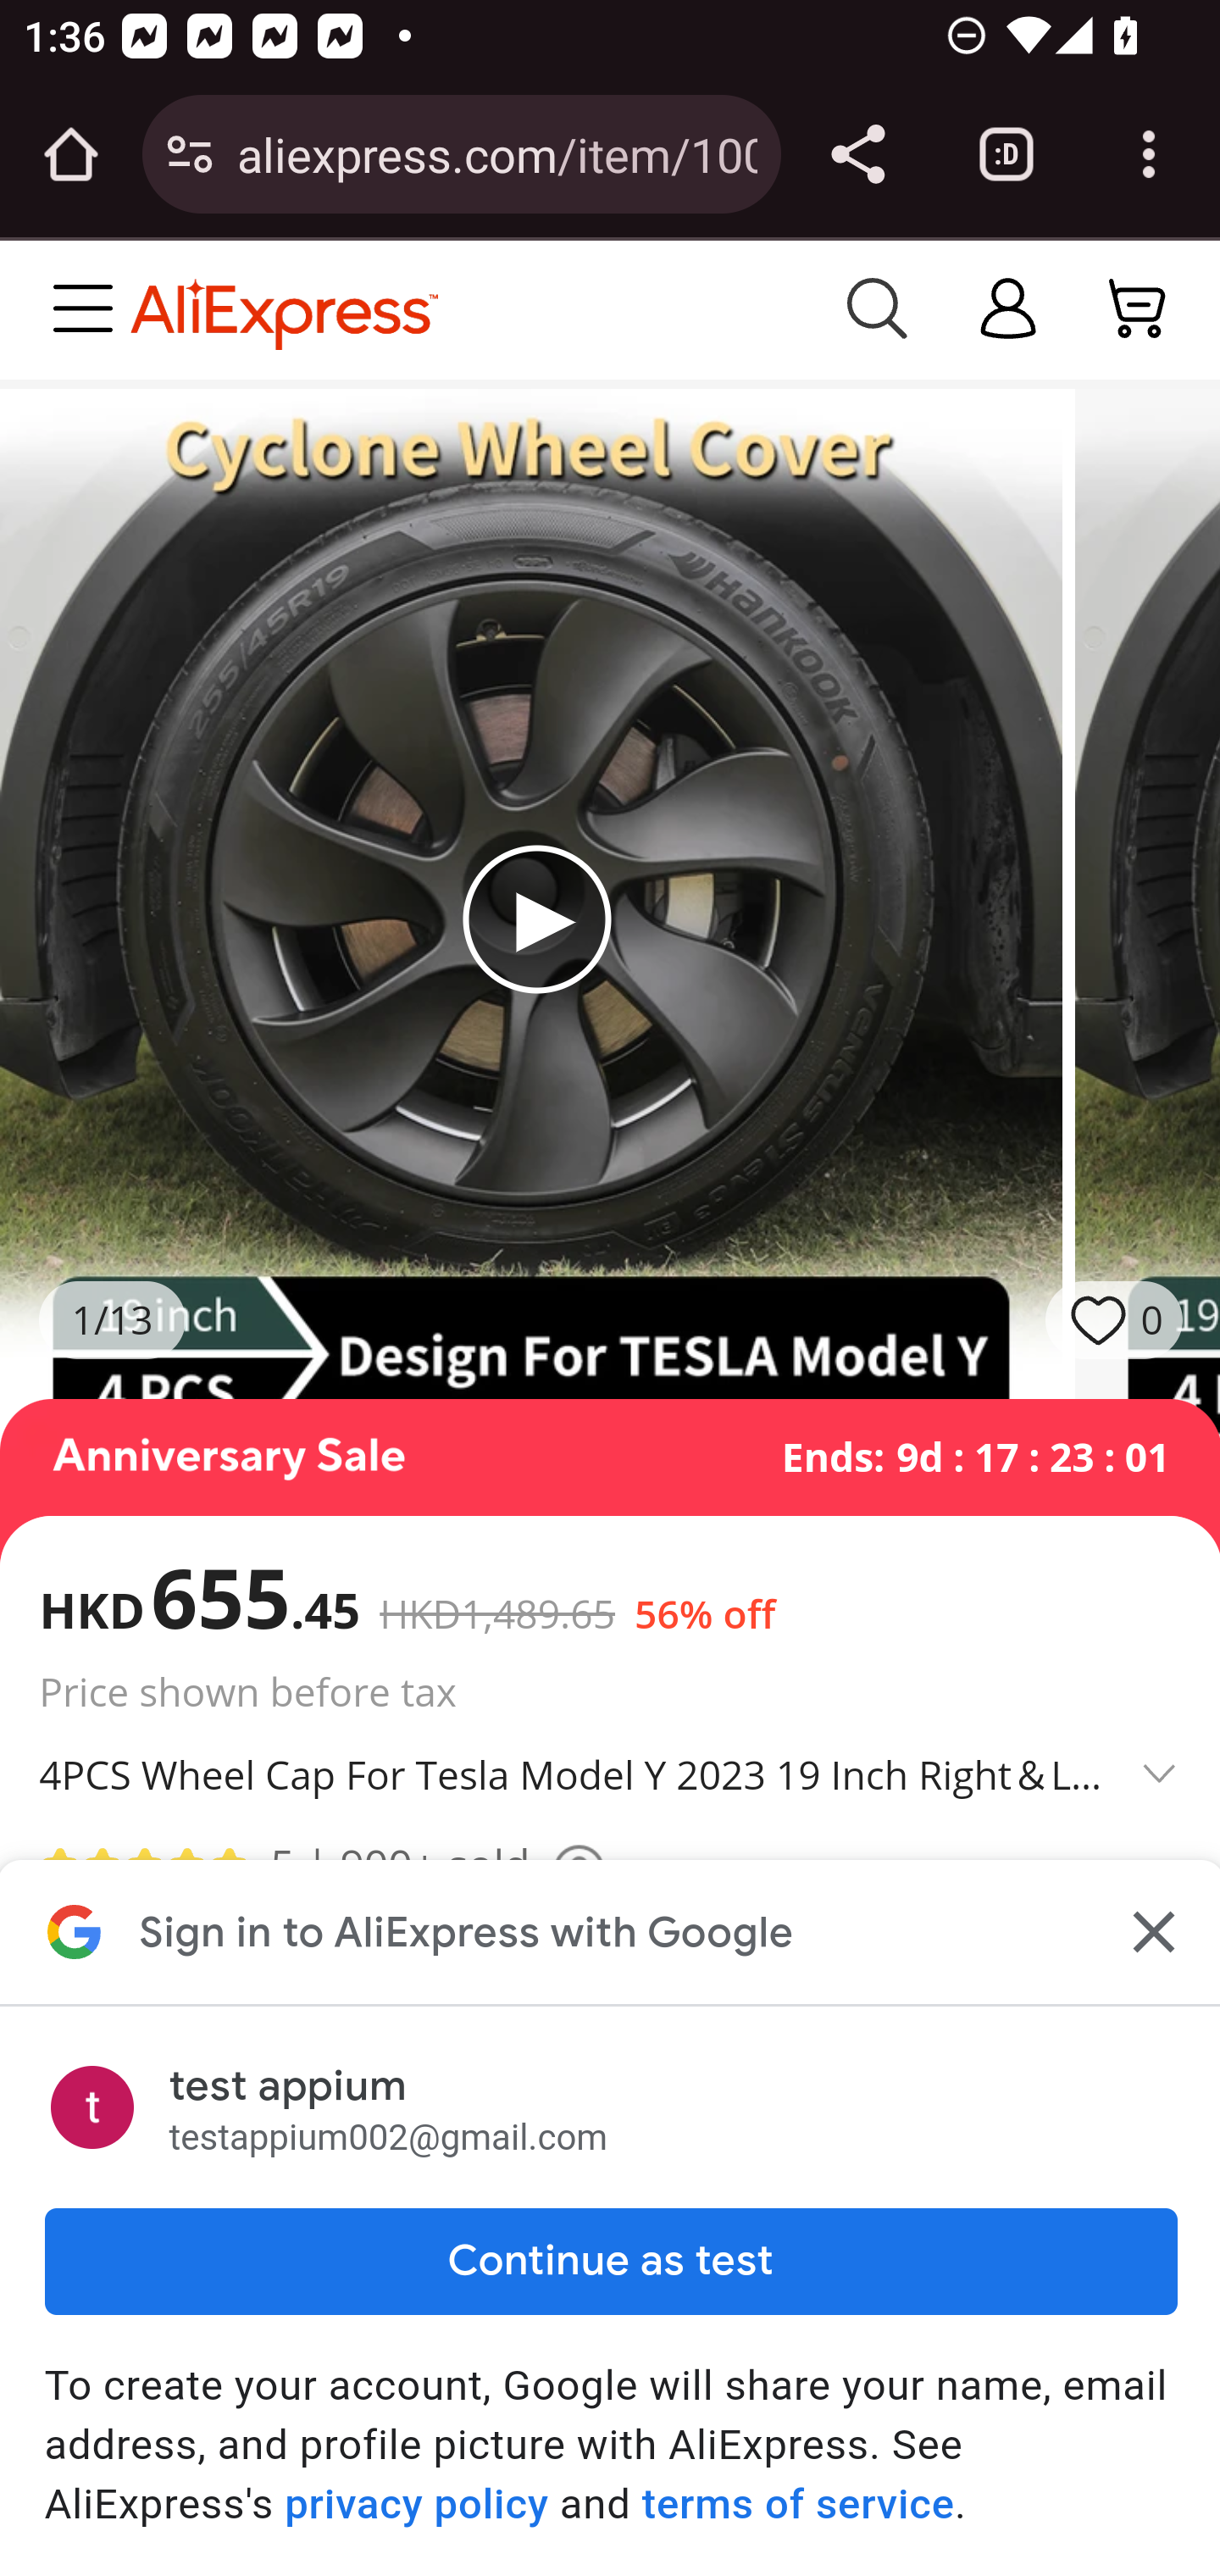 The height and width of the screenshot is (2576, 1220). What do you see at coordinates (417, 2503) in the screenshot?
I see `privacy policy` at bounding box center [417, 2503].